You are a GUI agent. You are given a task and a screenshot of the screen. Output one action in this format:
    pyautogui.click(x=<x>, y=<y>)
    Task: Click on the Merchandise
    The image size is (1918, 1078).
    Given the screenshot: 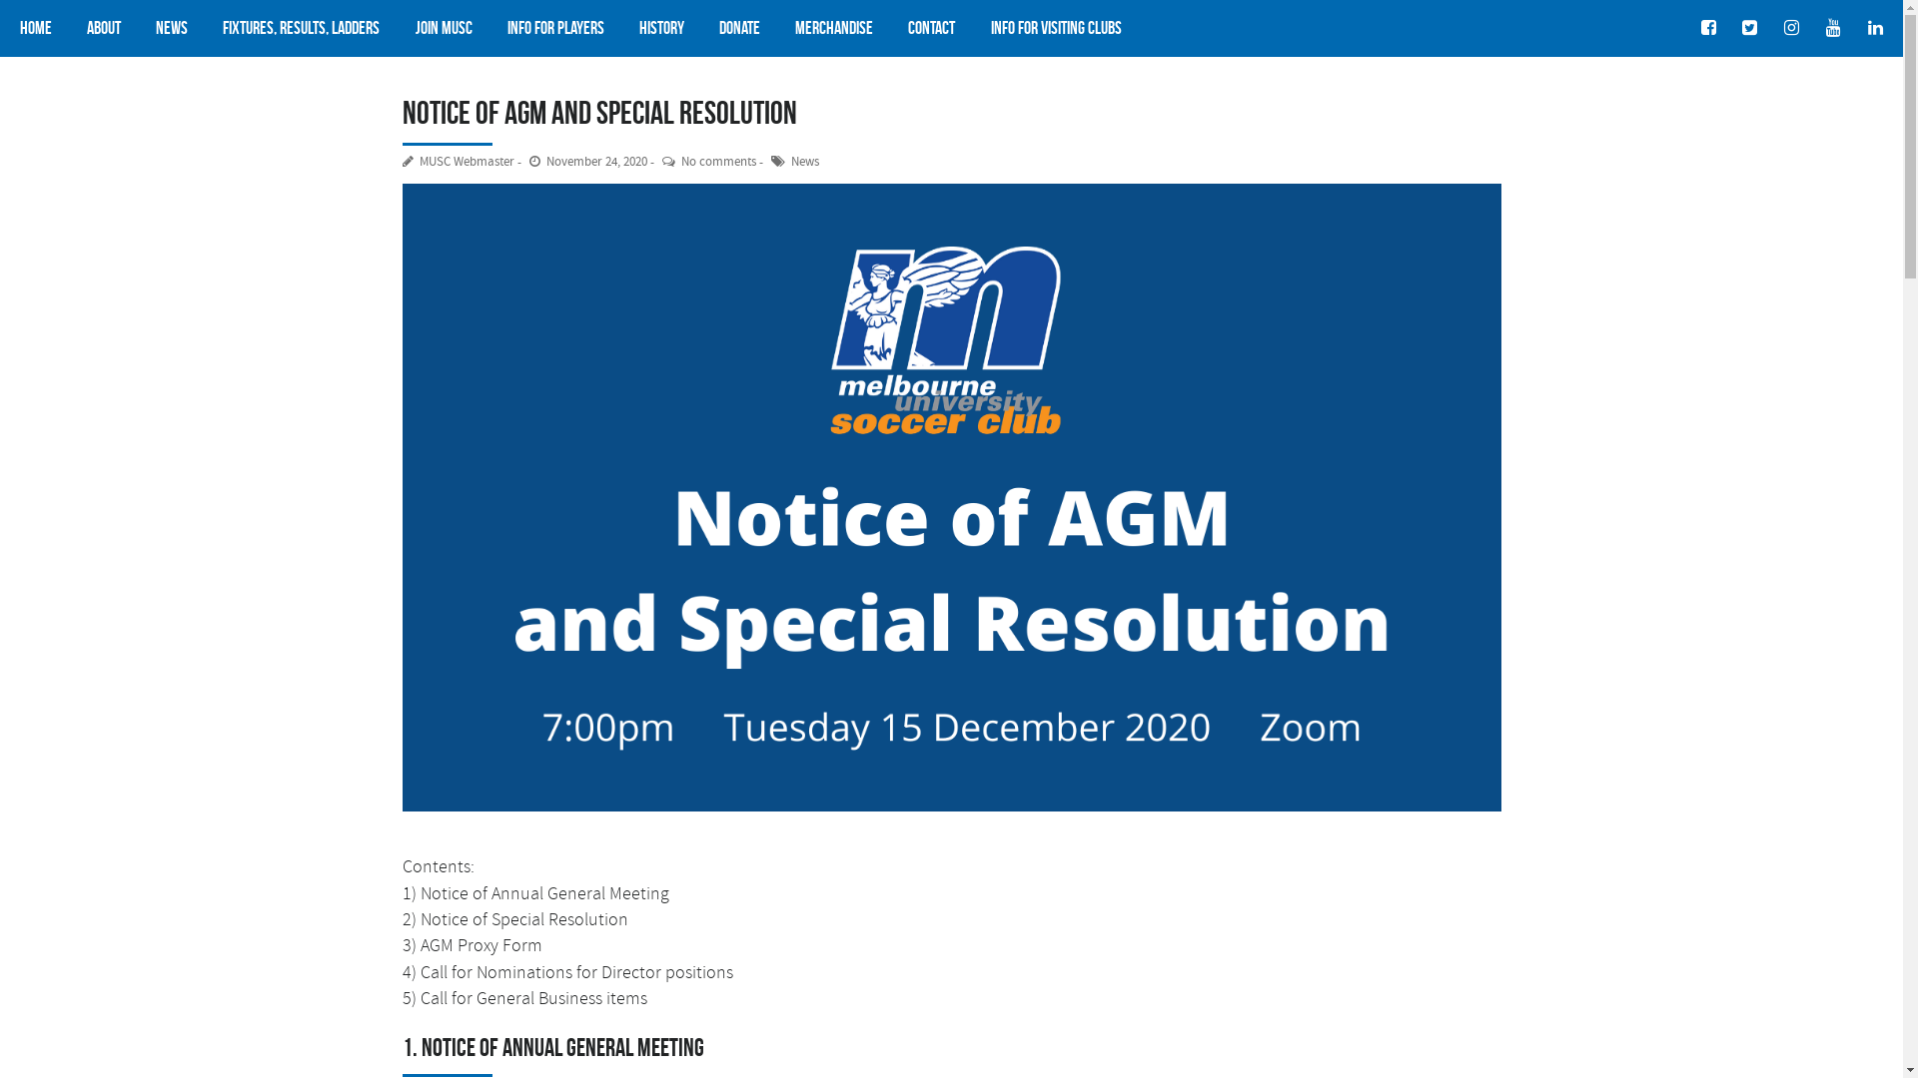 What is the action you would take?
    pyautogui.click(x=835, y=28)
    